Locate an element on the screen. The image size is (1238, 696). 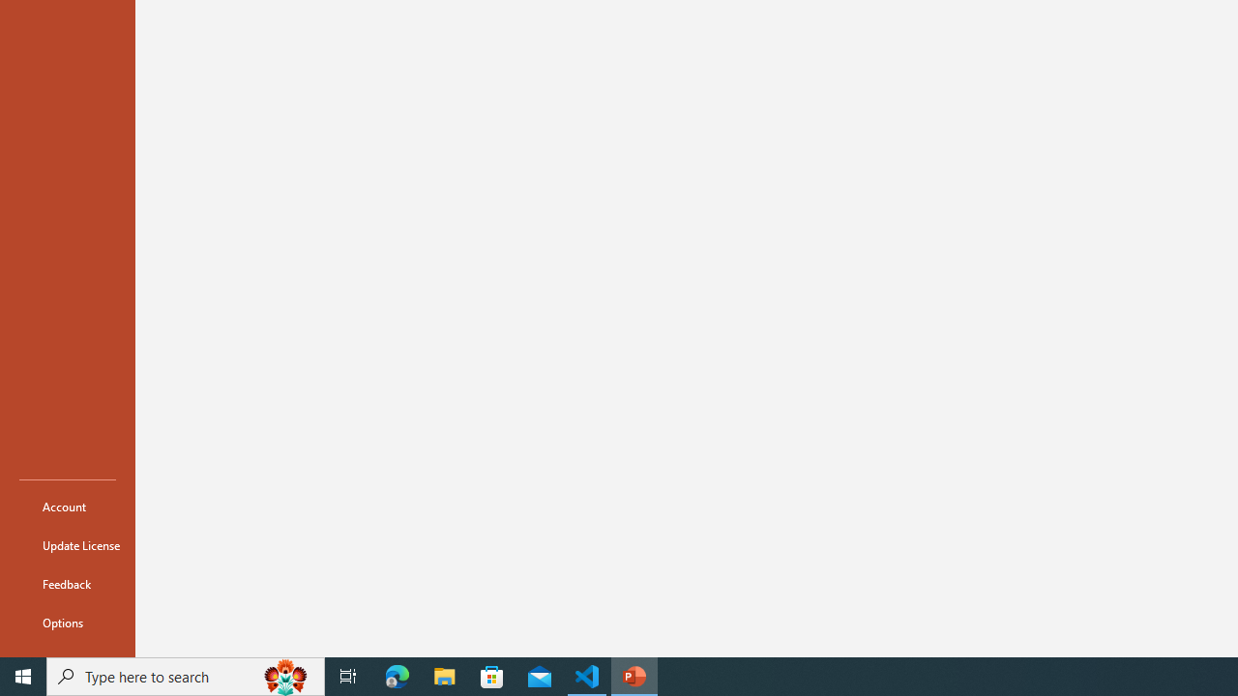
Account is located at coordinates (68, 507).